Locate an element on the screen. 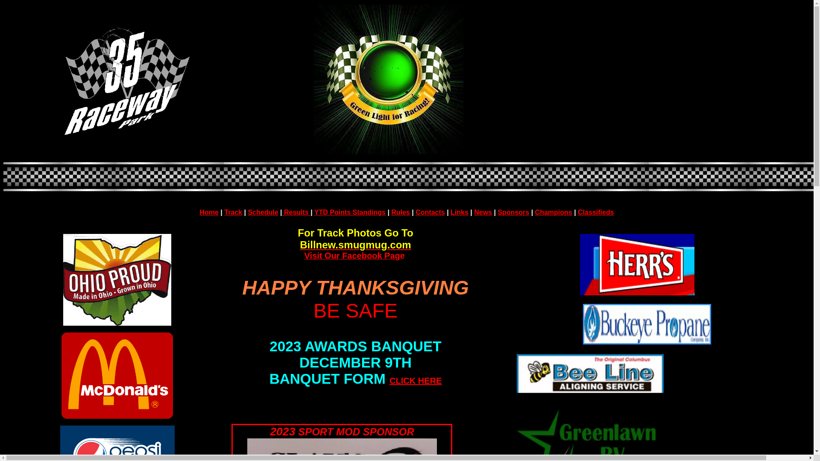 Image resolution: width=820 pixels, height=461 pixels. Home is located at coordinates (209, 212).